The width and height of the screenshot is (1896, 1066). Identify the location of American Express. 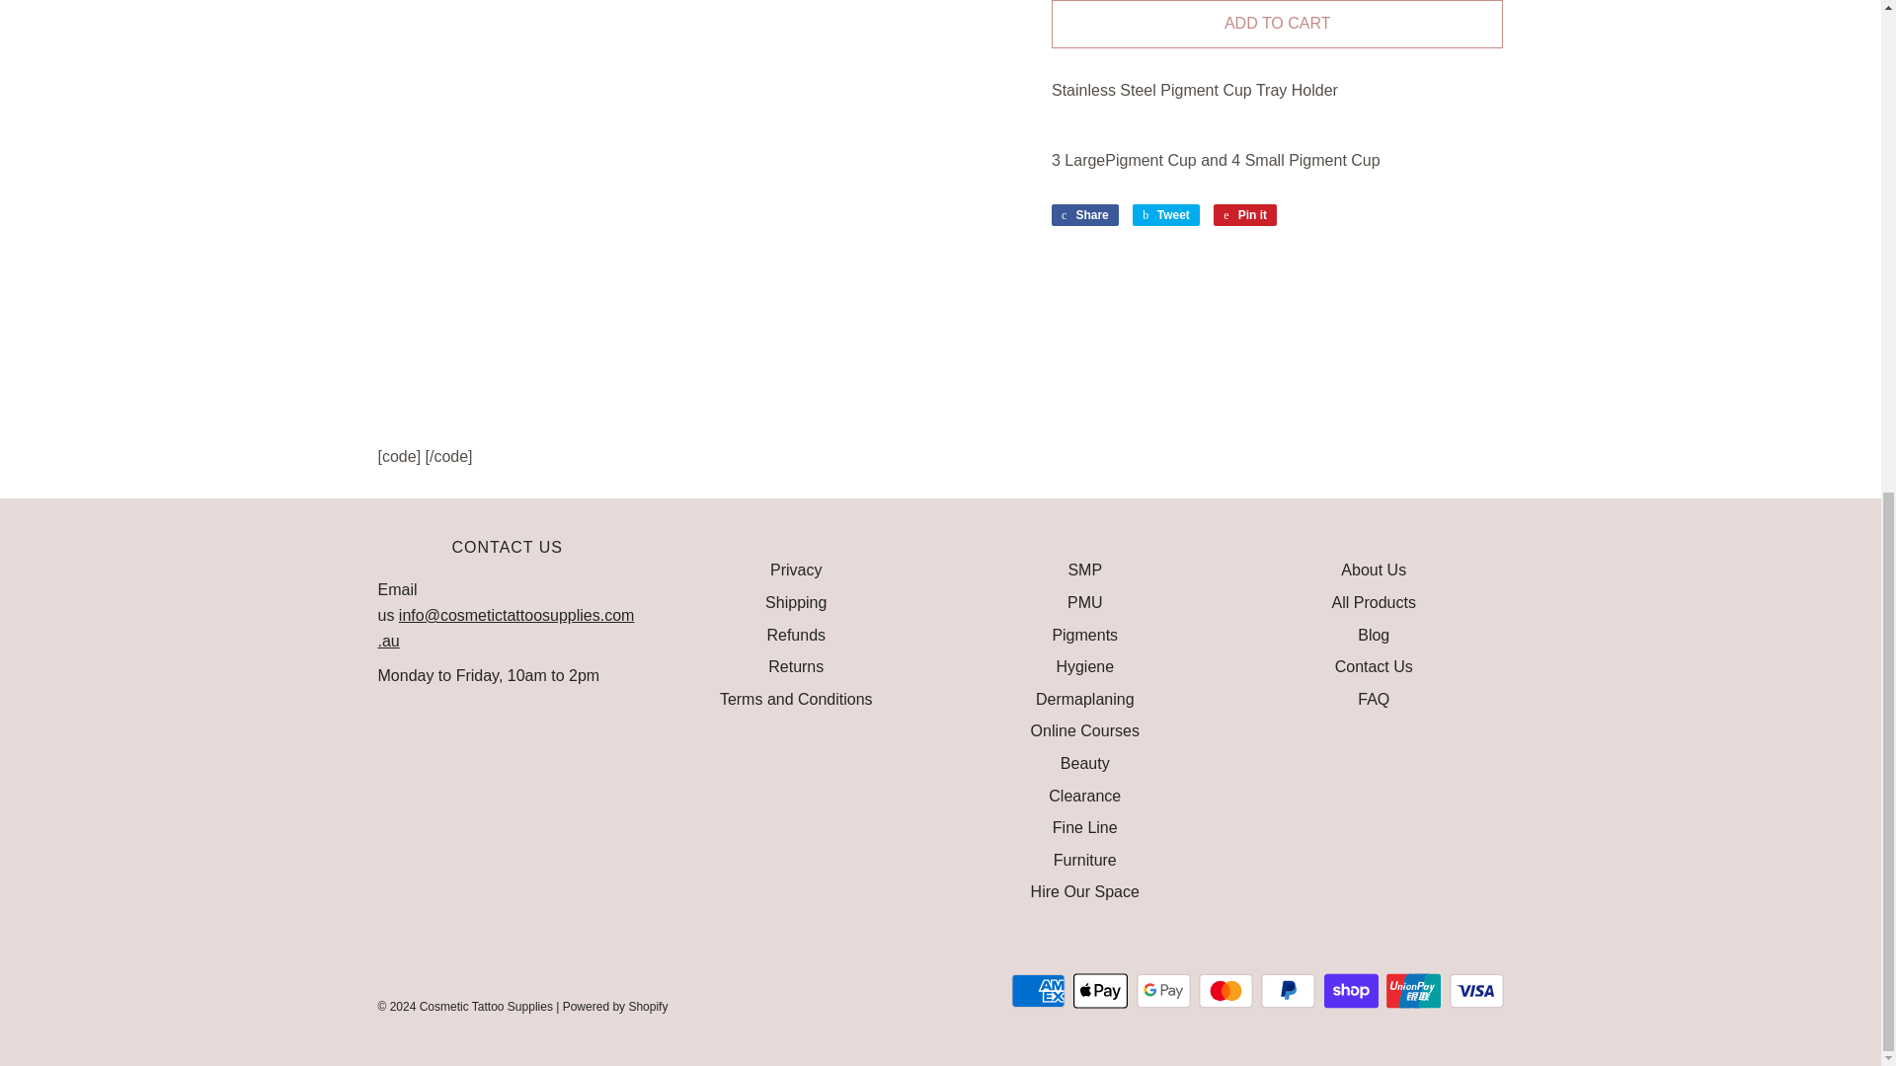
(1038, 990).